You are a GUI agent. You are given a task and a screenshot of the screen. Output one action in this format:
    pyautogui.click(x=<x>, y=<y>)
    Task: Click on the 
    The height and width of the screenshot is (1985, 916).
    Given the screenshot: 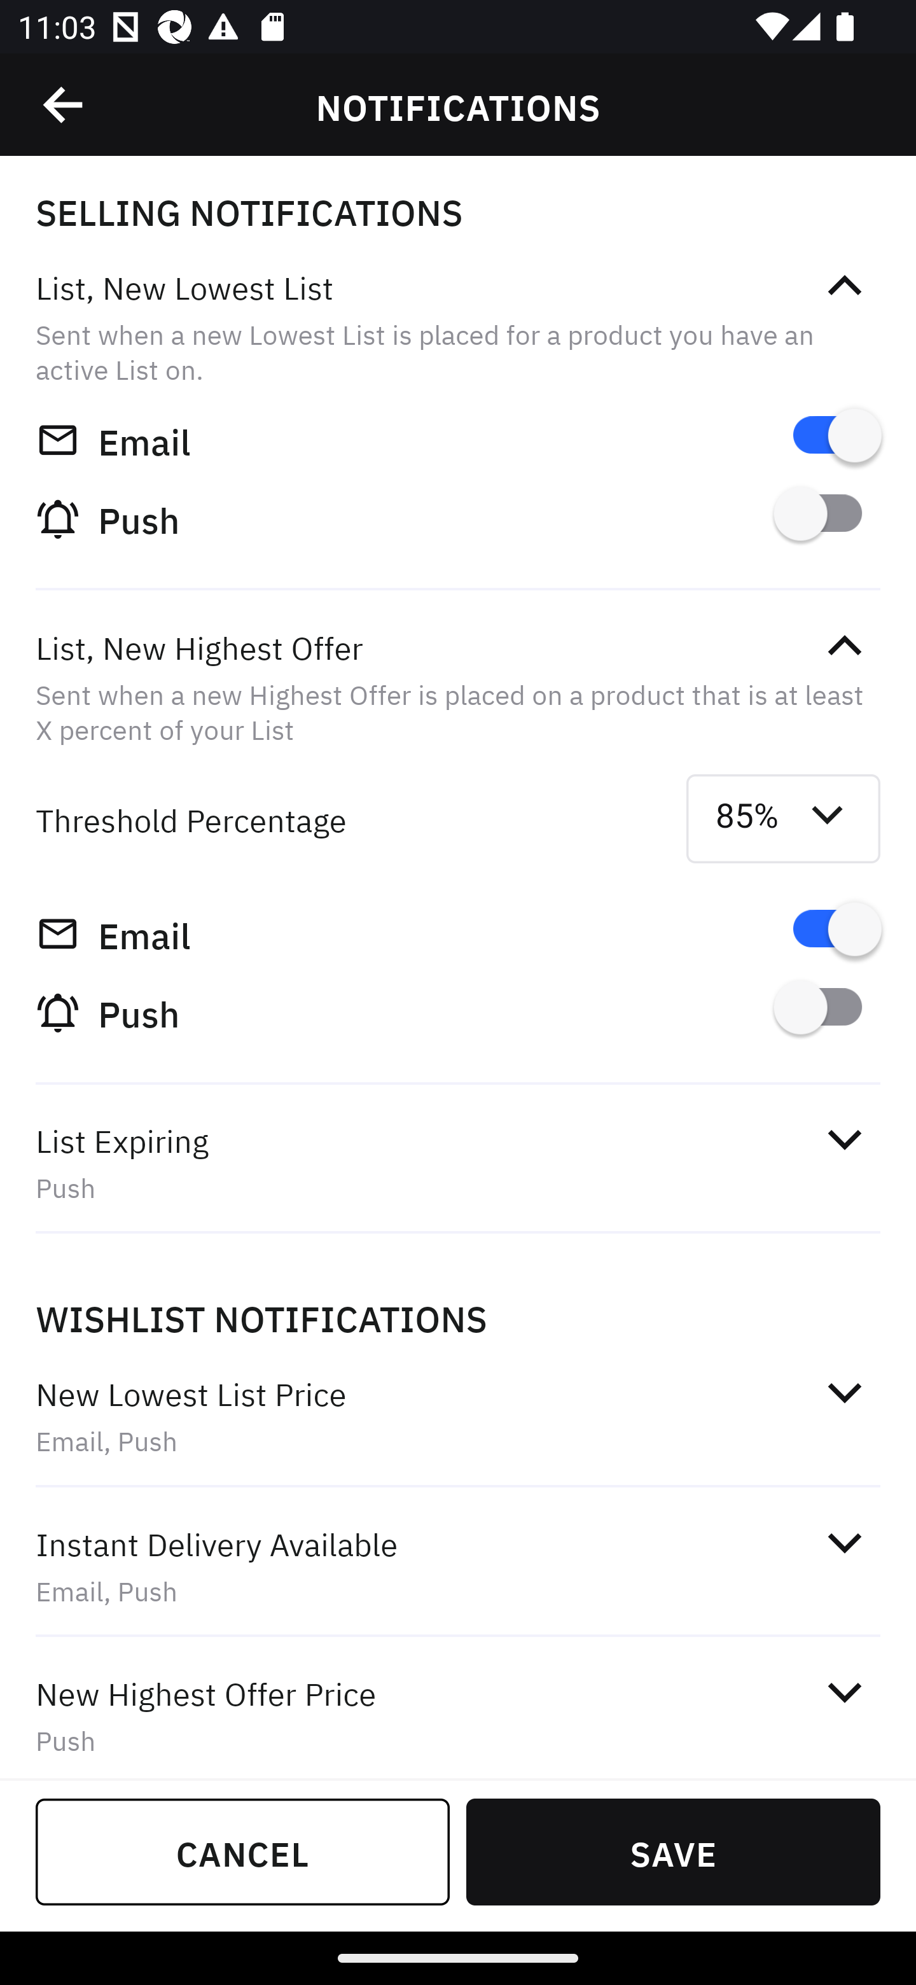 What is the action you would take?
    pyautogui.click(x=844, y=1543)
    